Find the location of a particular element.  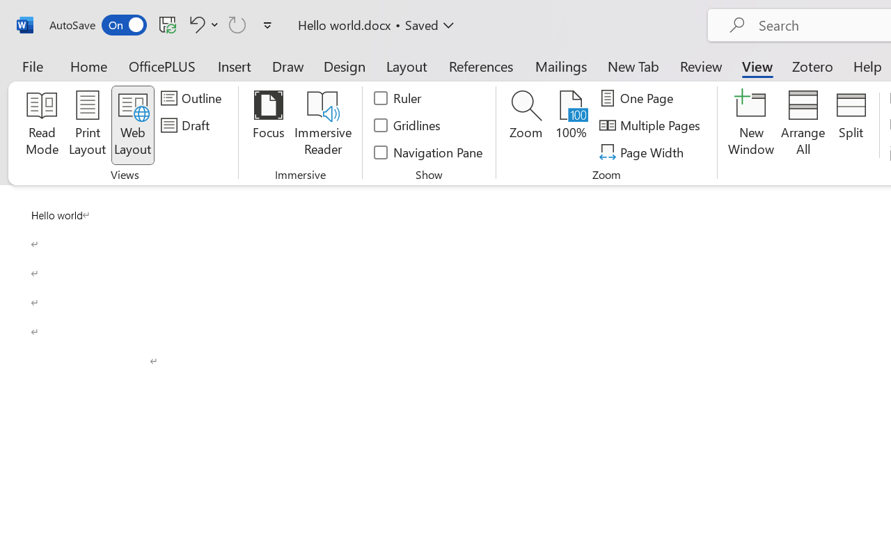

File Tab is located at coordinates (32, 65).